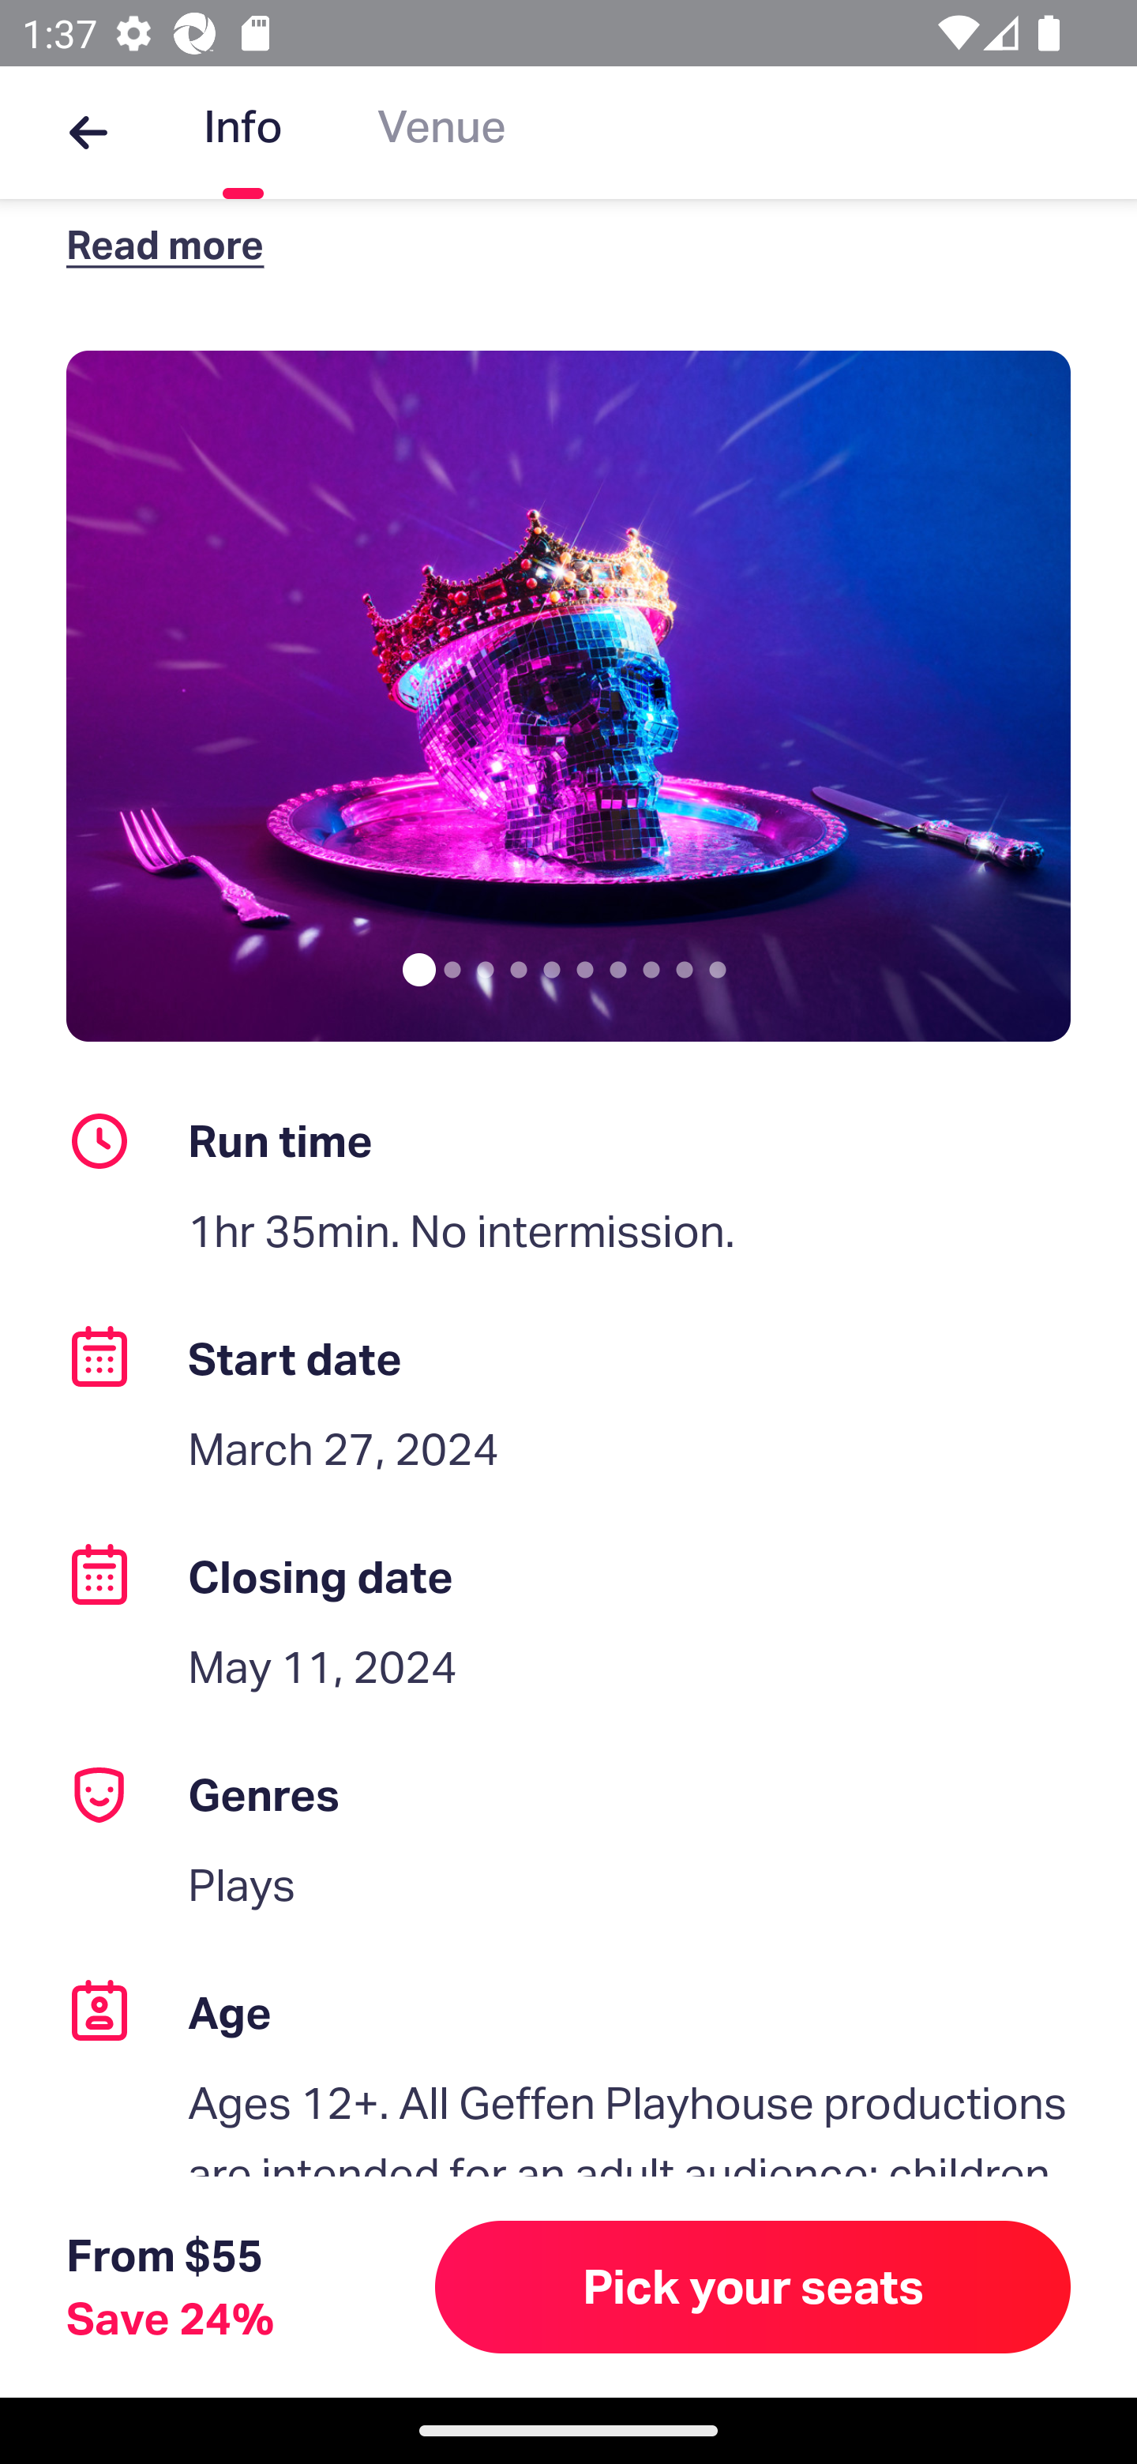 This screenshot has width=1137, height=2464. Describe the element at coordinates (172, 243) in the screenshot. I see `Read more` at that location.